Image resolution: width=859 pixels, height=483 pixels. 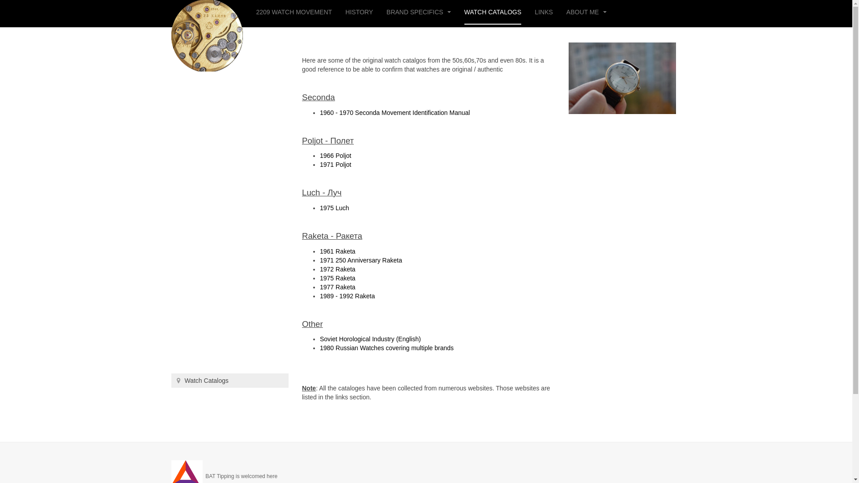 I want to click on Advertisement, so click(x=230, y=221).